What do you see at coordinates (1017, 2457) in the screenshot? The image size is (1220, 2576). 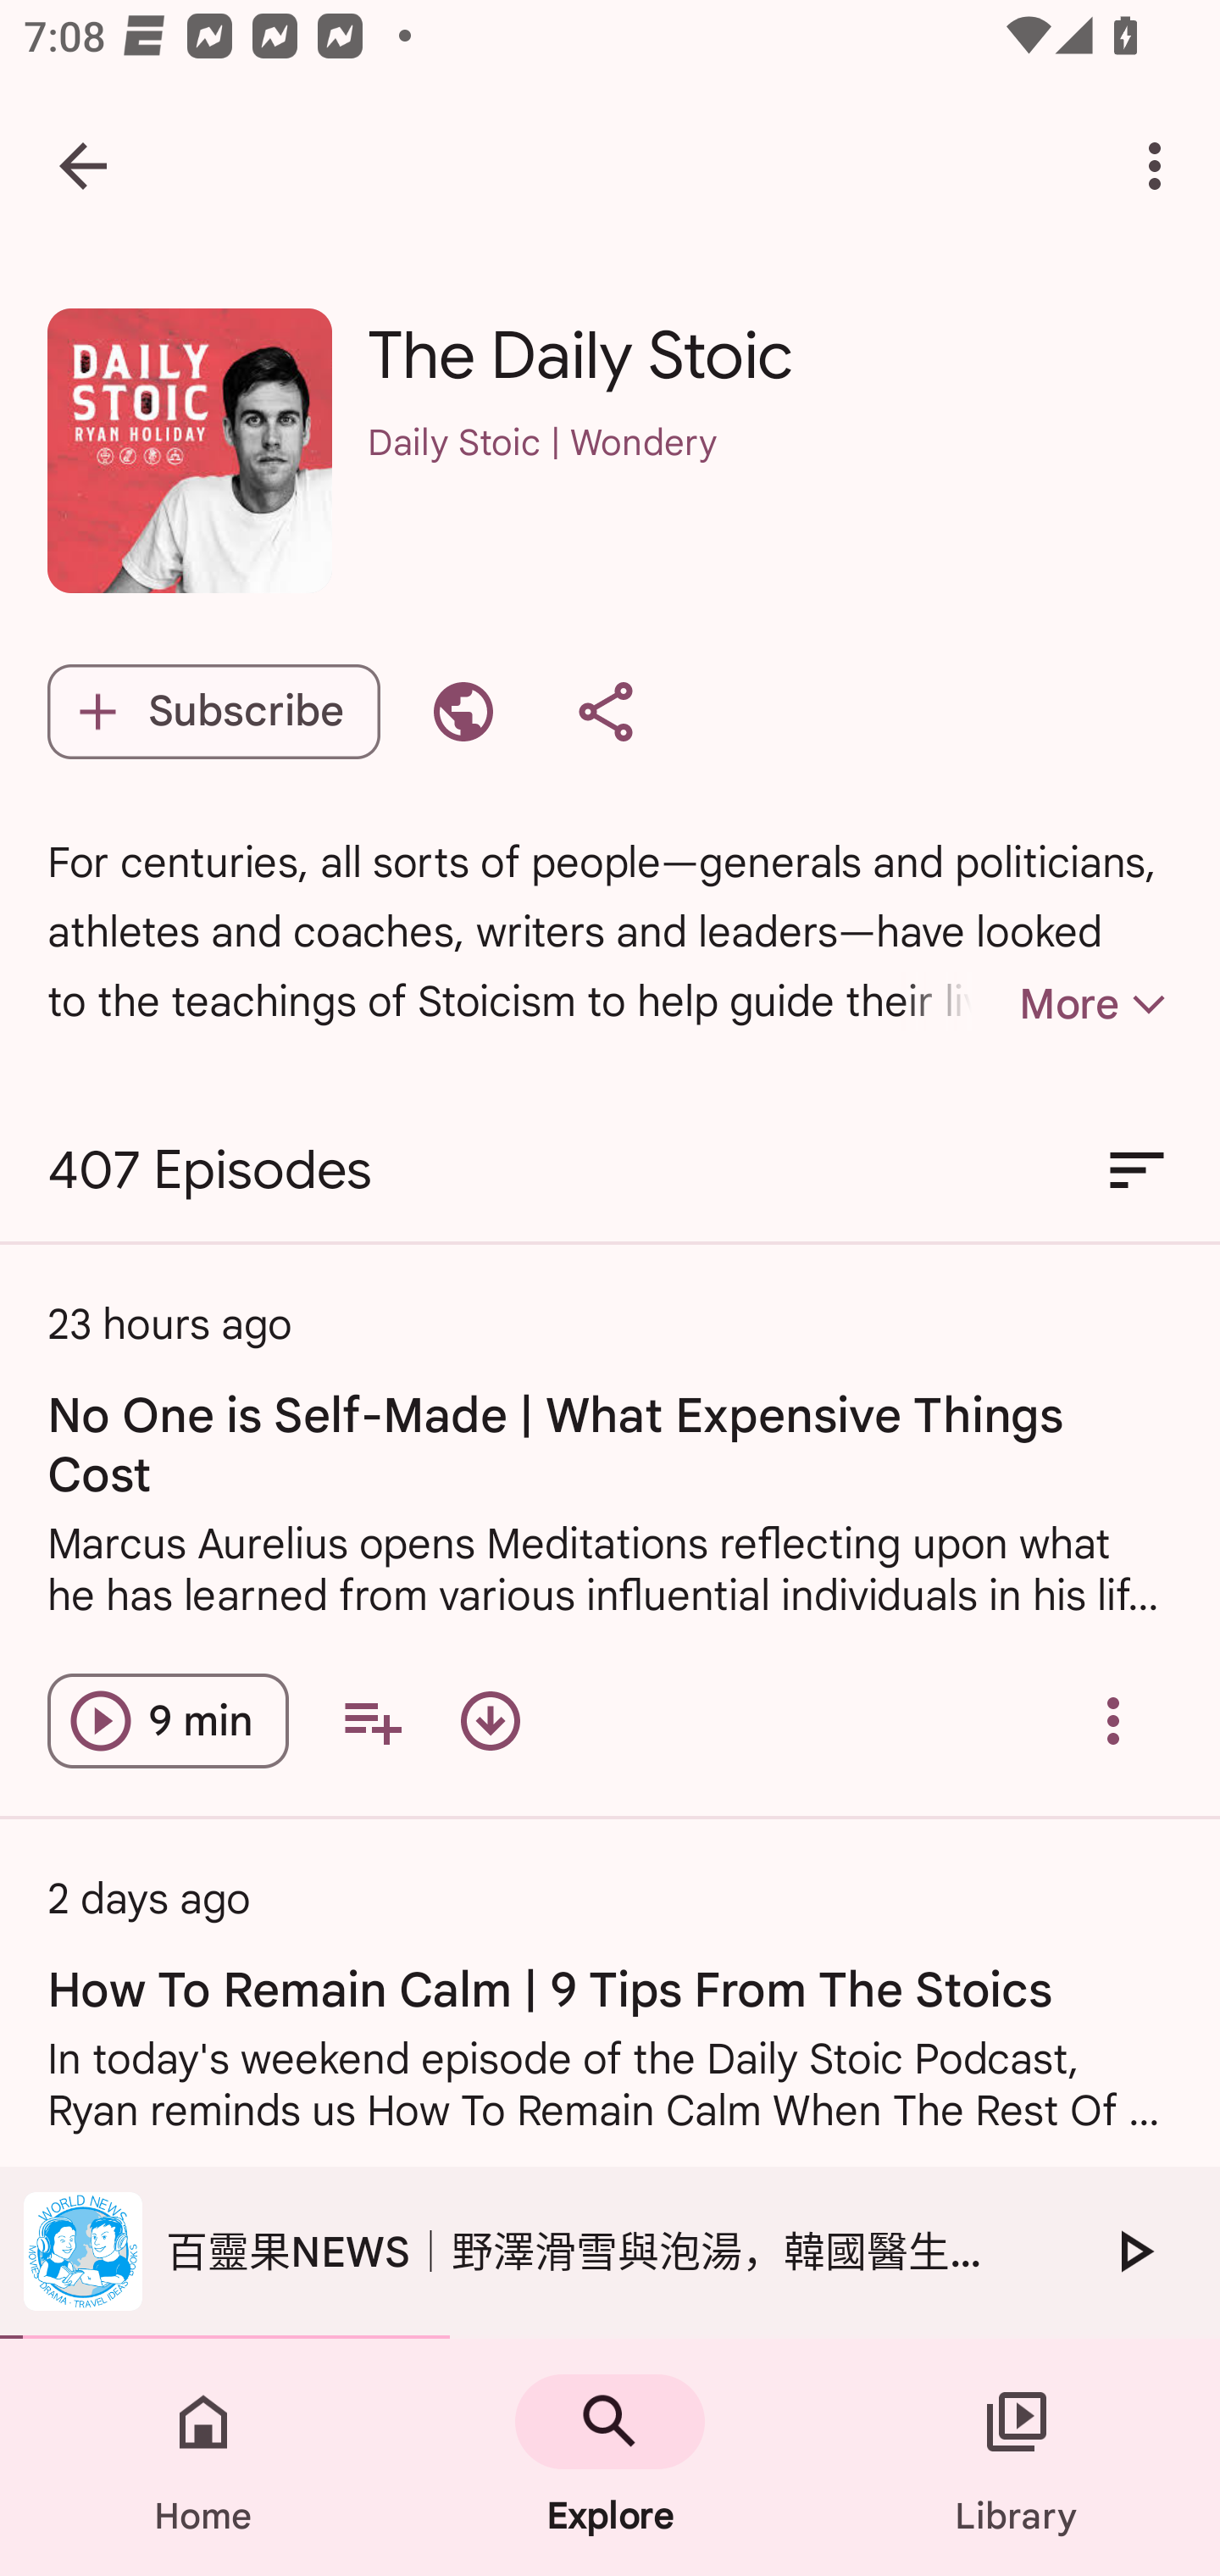 I see `Library` at bounding box center [1017, 2457].